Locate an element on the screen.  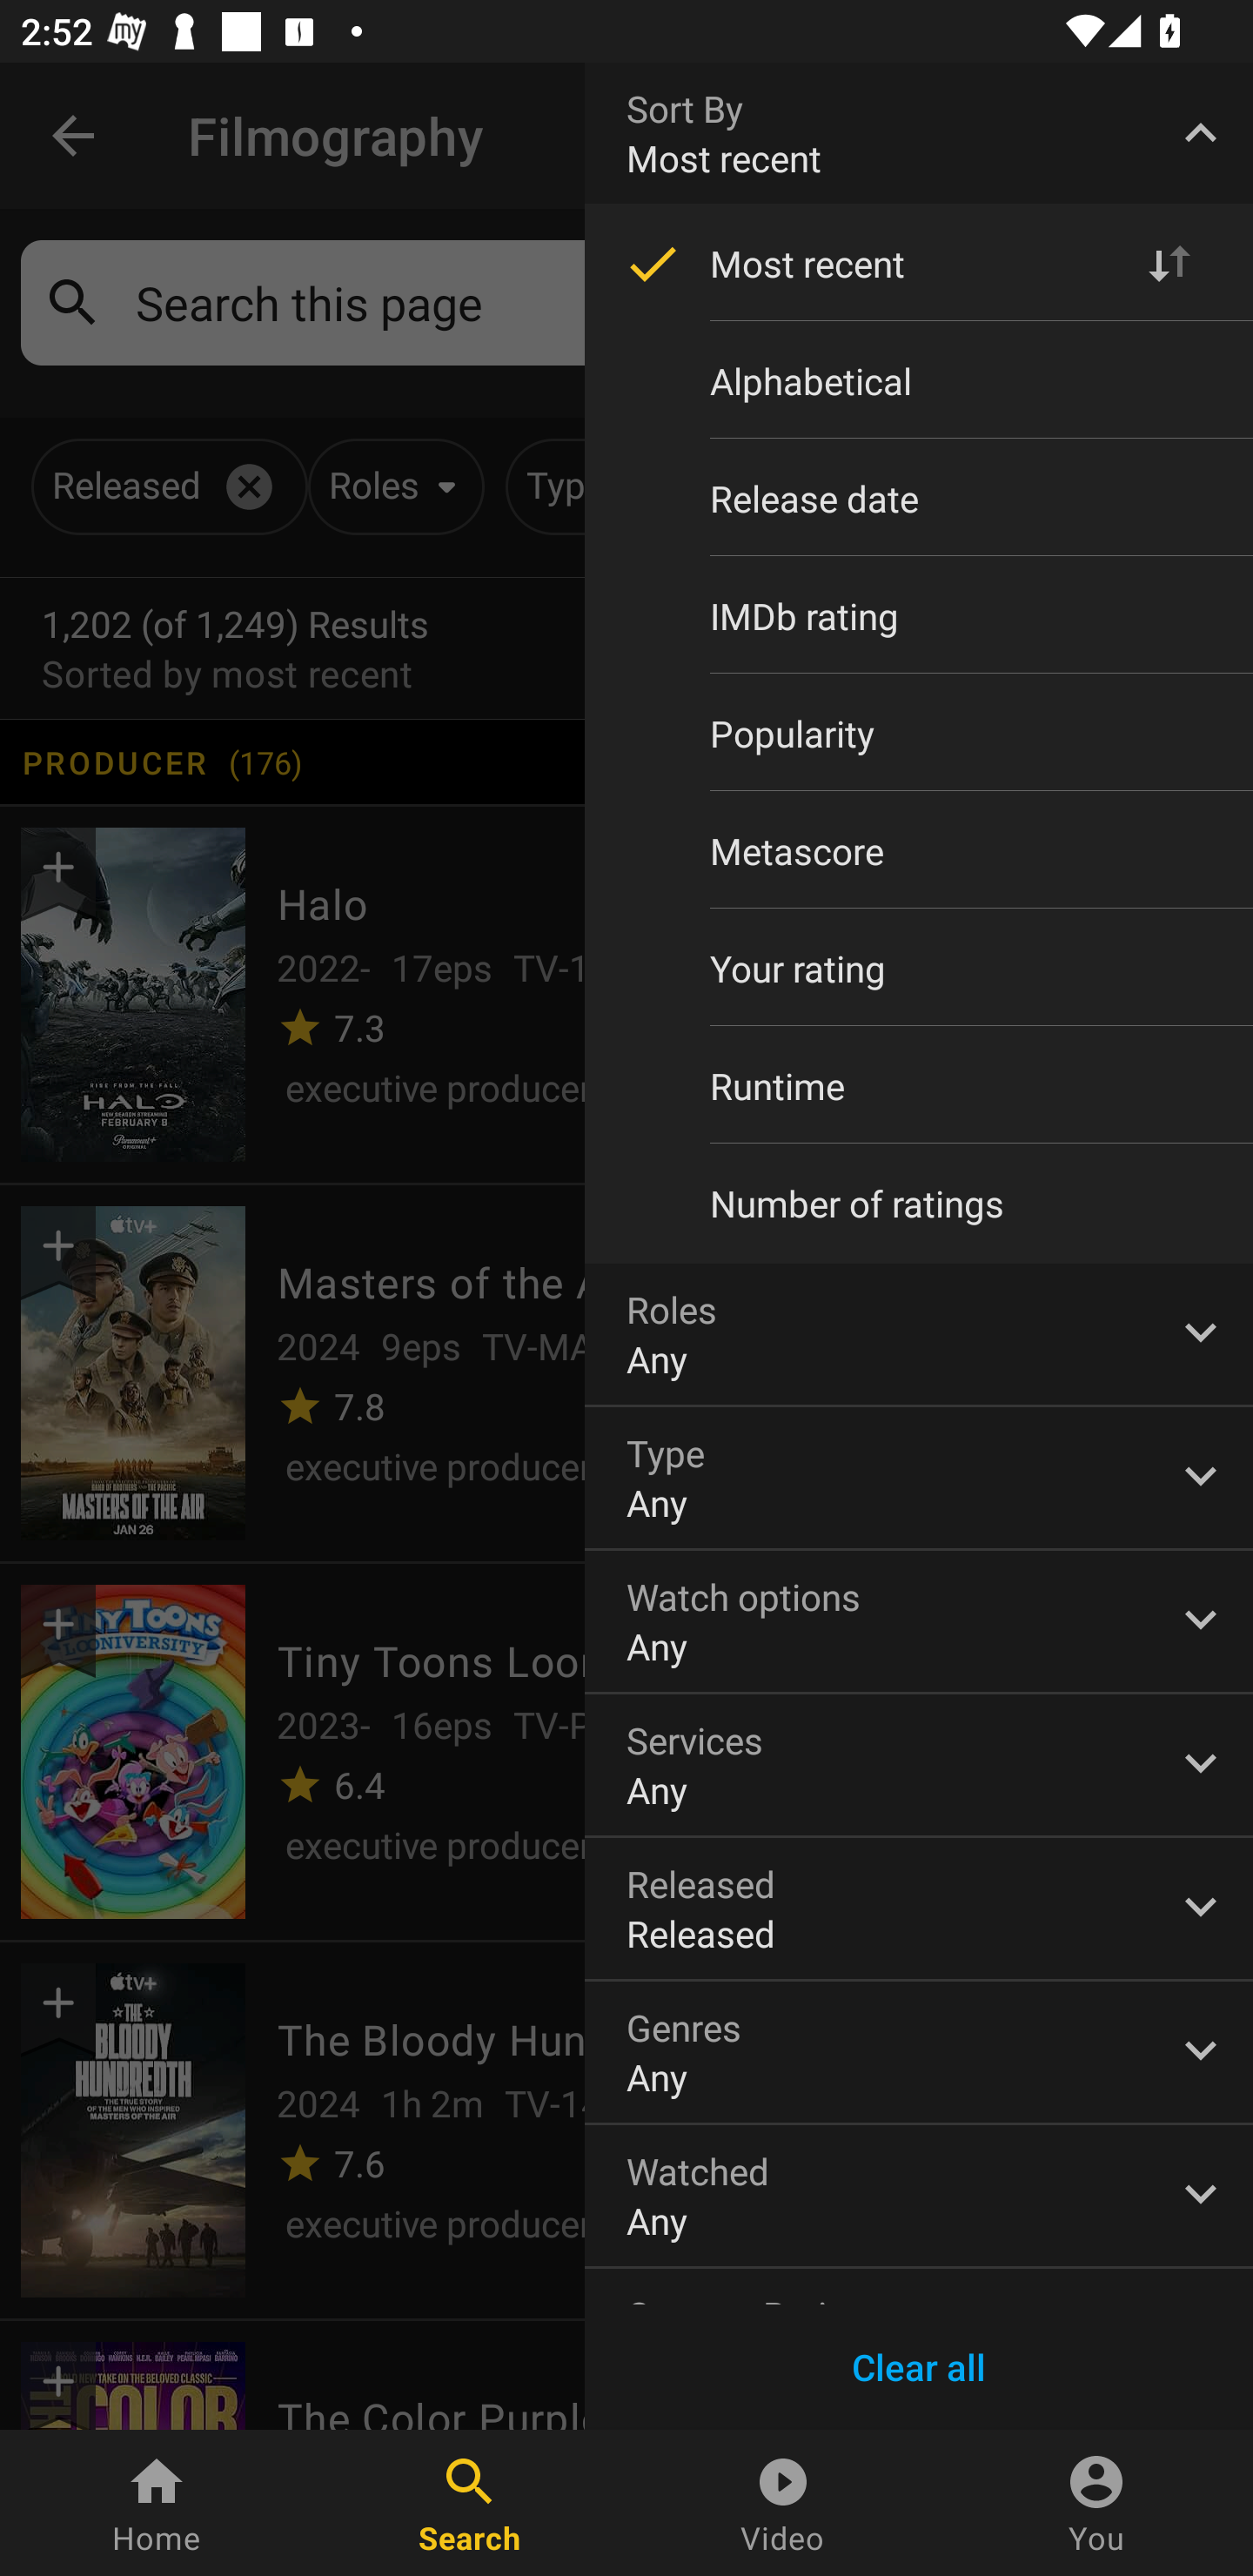
Metascore is located at coordinates (919, 851).